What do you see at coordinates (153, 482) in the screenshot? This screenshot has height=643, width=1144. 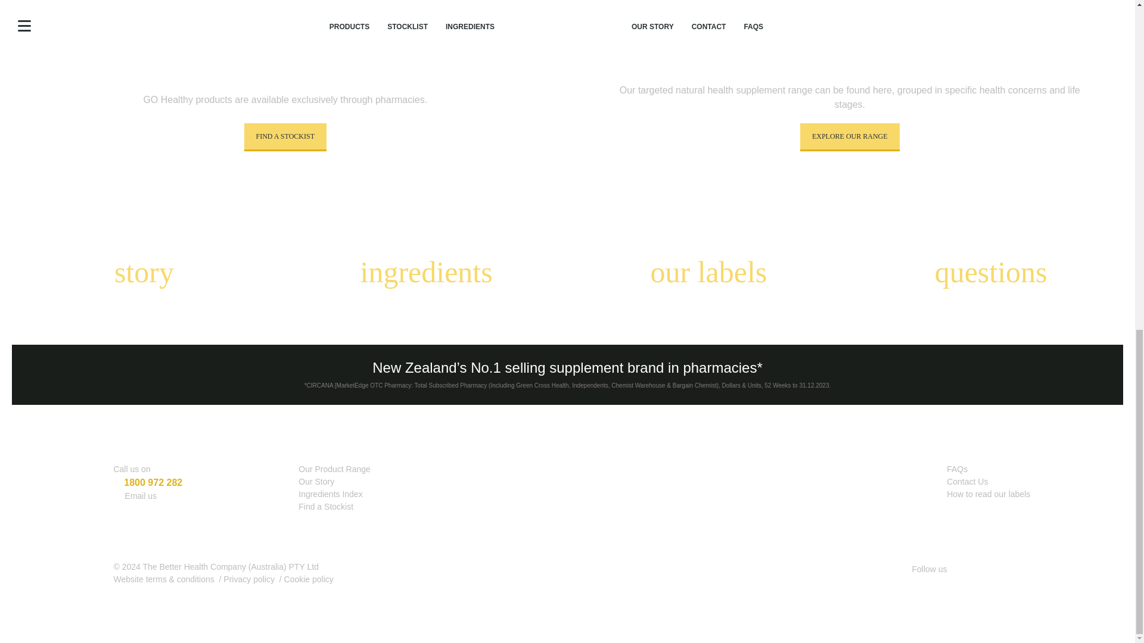 I see `1800 972 282` at bounding box center [153, 482].